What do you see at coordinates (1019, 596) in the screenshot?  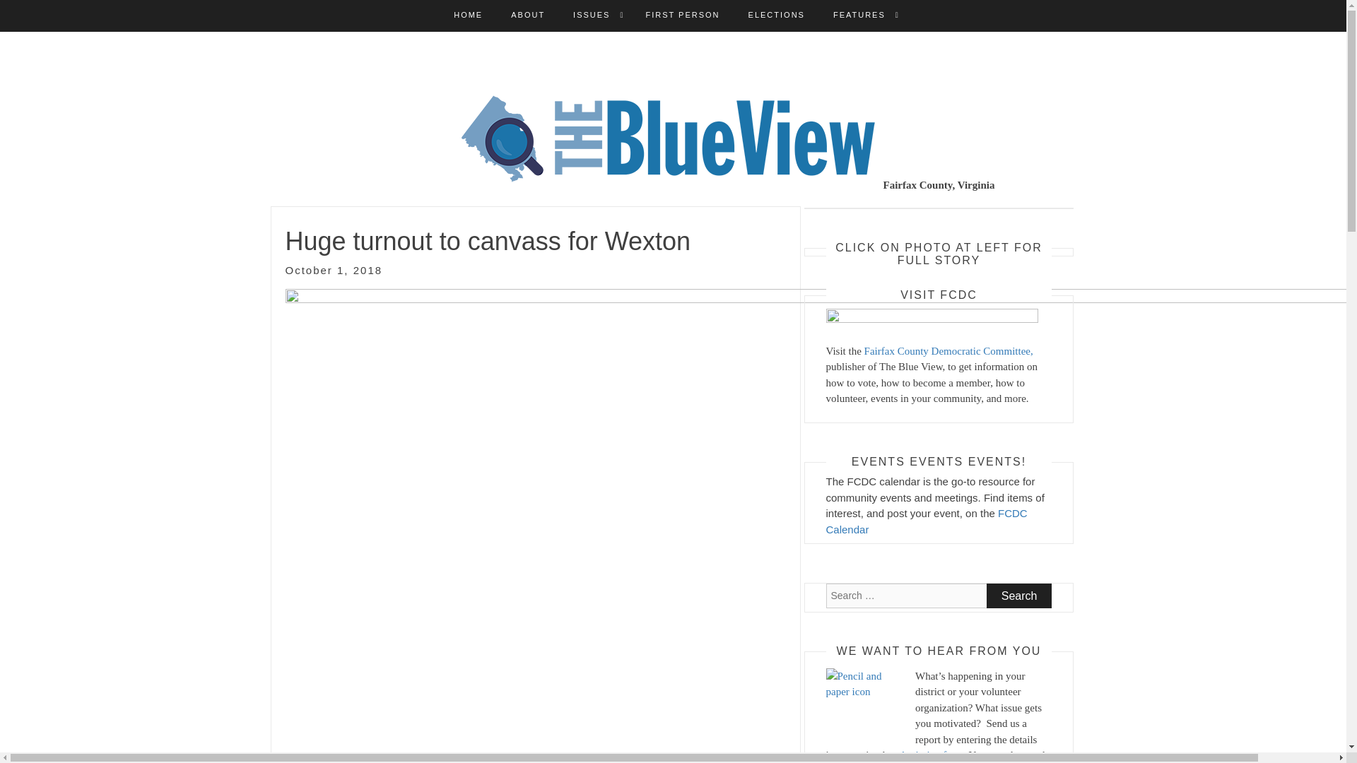 I see `Search` at bounding box center [1019, 596].